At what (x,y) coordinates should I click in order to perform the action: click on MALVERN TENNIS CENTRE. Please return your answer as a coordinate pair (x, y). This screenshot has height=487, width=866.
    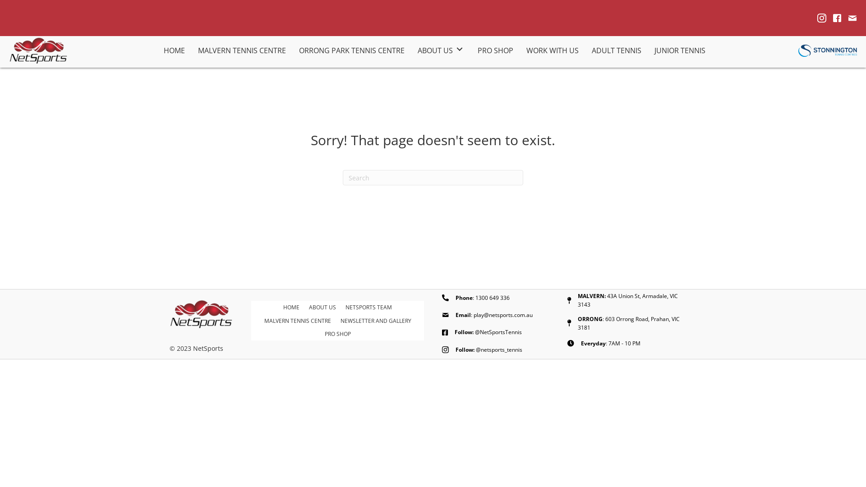
    Looking at the image, I should click on (298, 321).